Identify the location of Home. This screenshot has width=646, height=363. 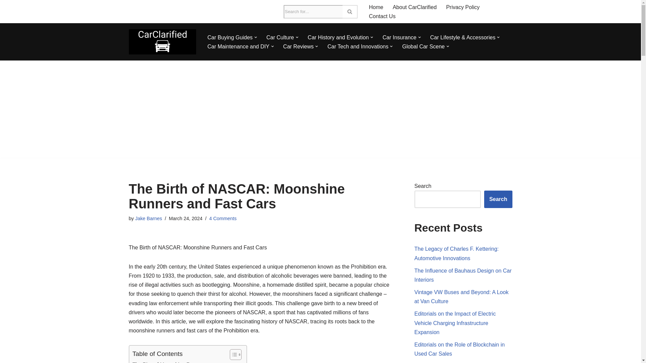
(376, 7).